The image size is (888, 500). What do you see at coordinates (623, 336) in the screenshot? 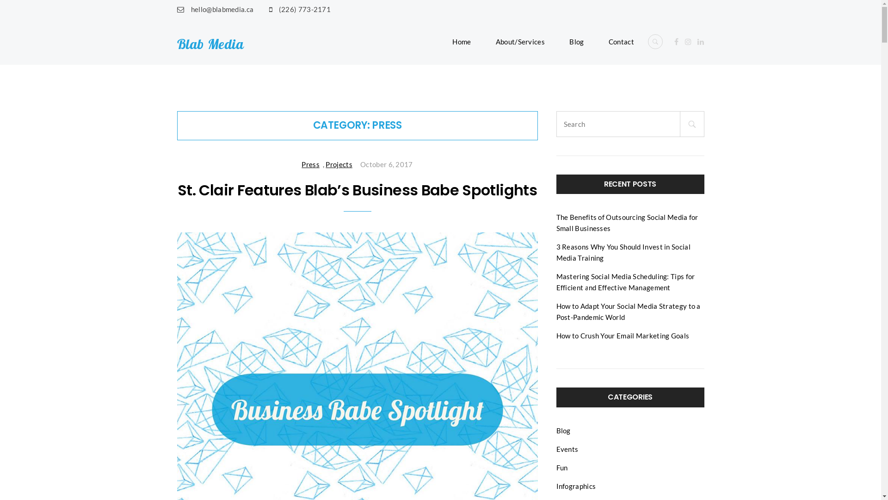
I see `How to Crush Your Email Marketing Goals` at bounding box center [623, 336].